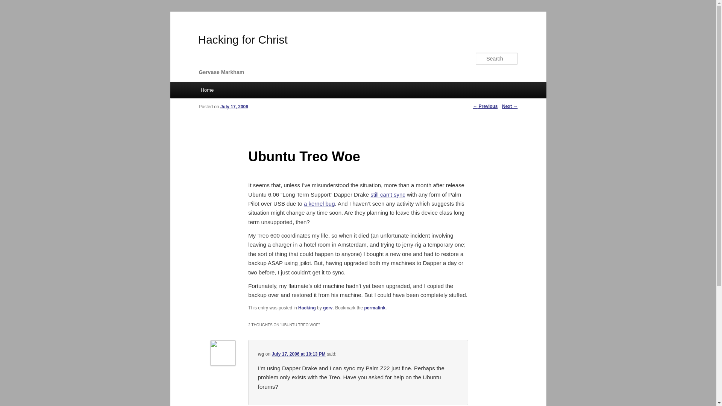 The image size is (722, 406). I want to click on Hacking, so click(307, 308).